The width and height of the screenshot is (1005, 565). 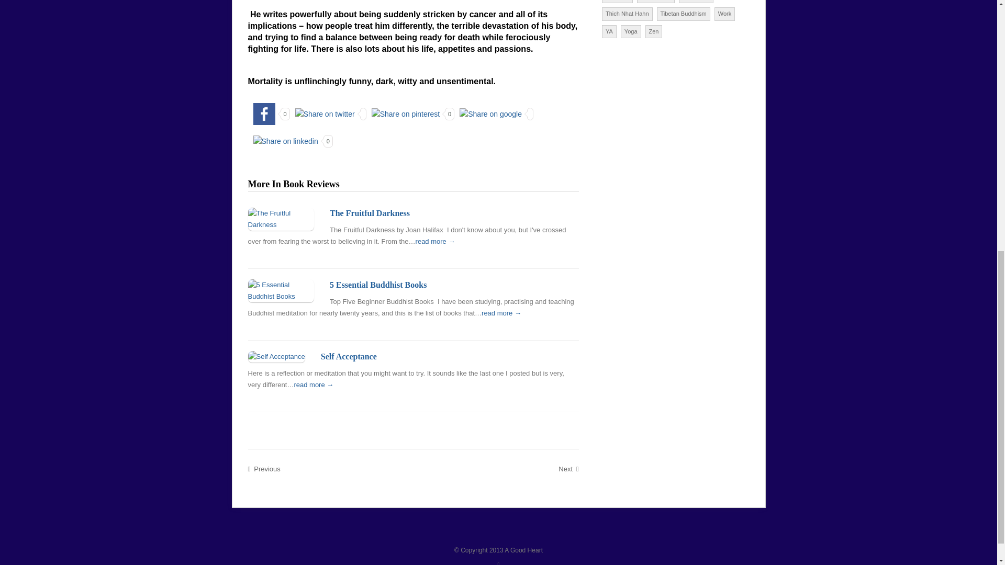 I want to click on 0, so click(x=269, y=113).